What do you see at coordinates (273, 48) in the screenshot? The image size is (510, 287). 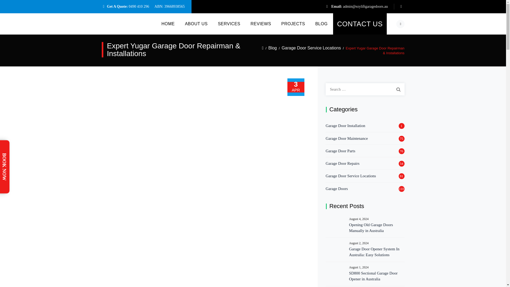 I see `Go to Blog.` at bounding box center [273, 48].